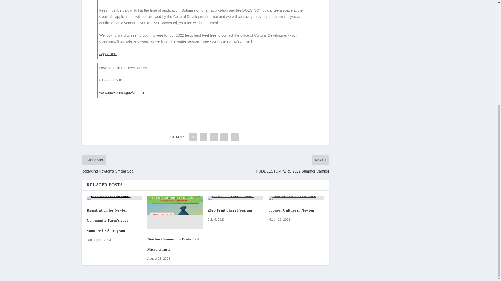  What do you see at coordinates (175, 217) in the screenshot?
I see `Newton Community Farms Spring Education Programs!` at bounding box center [175, 217].